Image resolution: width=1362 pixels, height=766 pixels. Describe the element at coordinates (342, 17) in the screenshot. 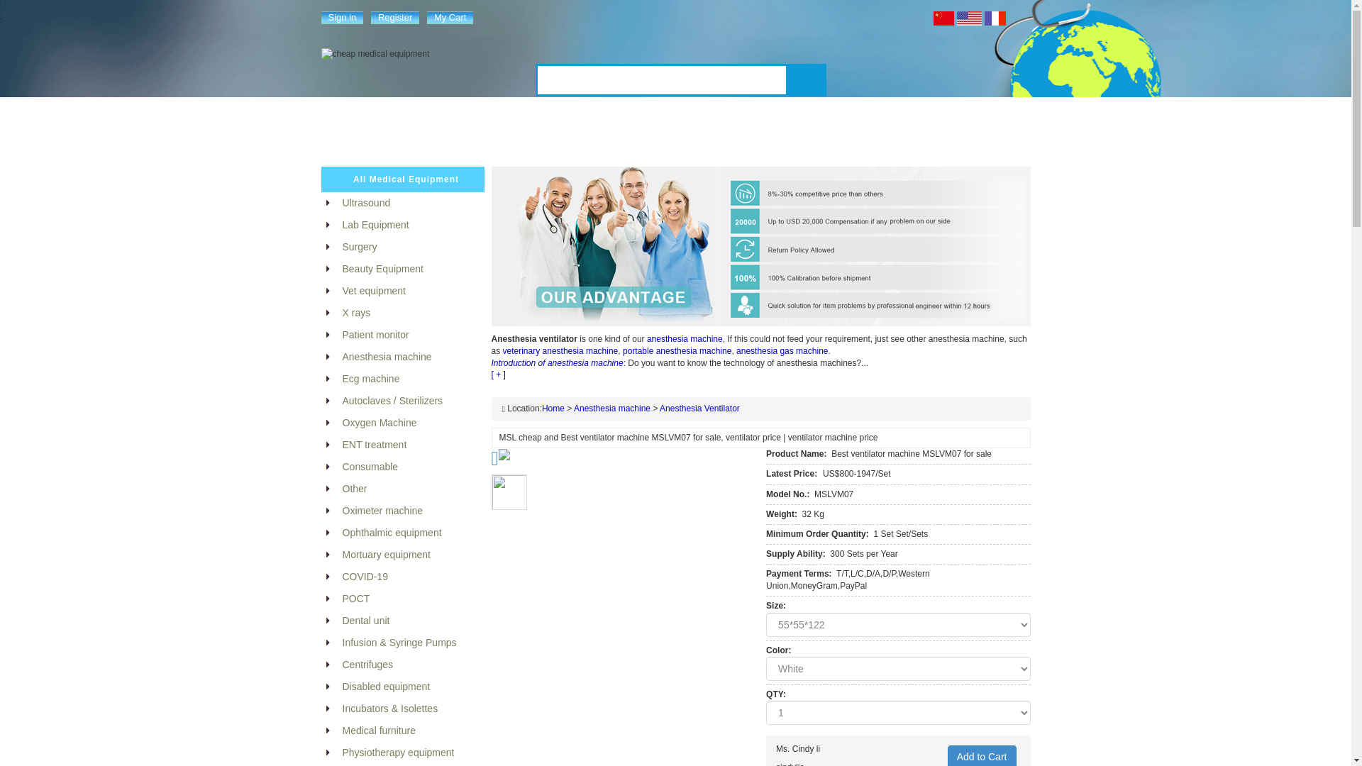

I see `Sign in` at that location.